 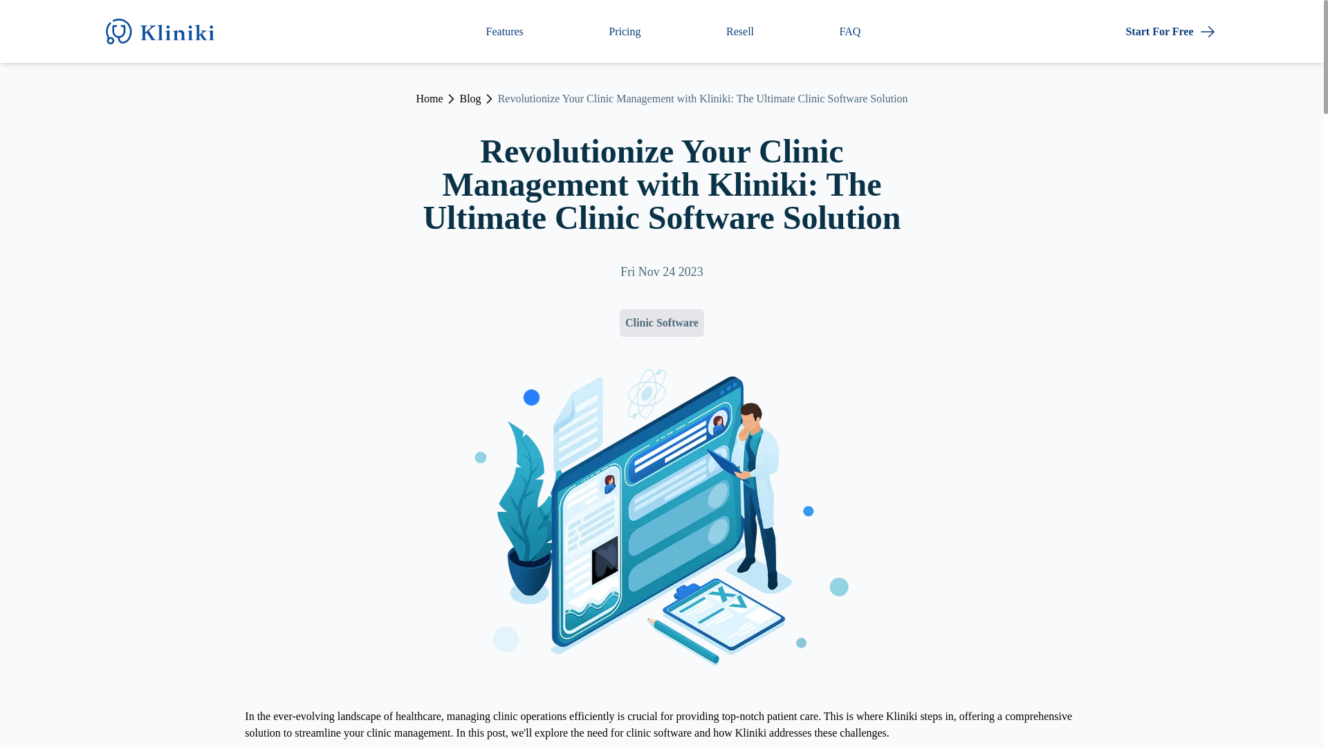 I want to click on Pricing, so click(x=624, y=32).